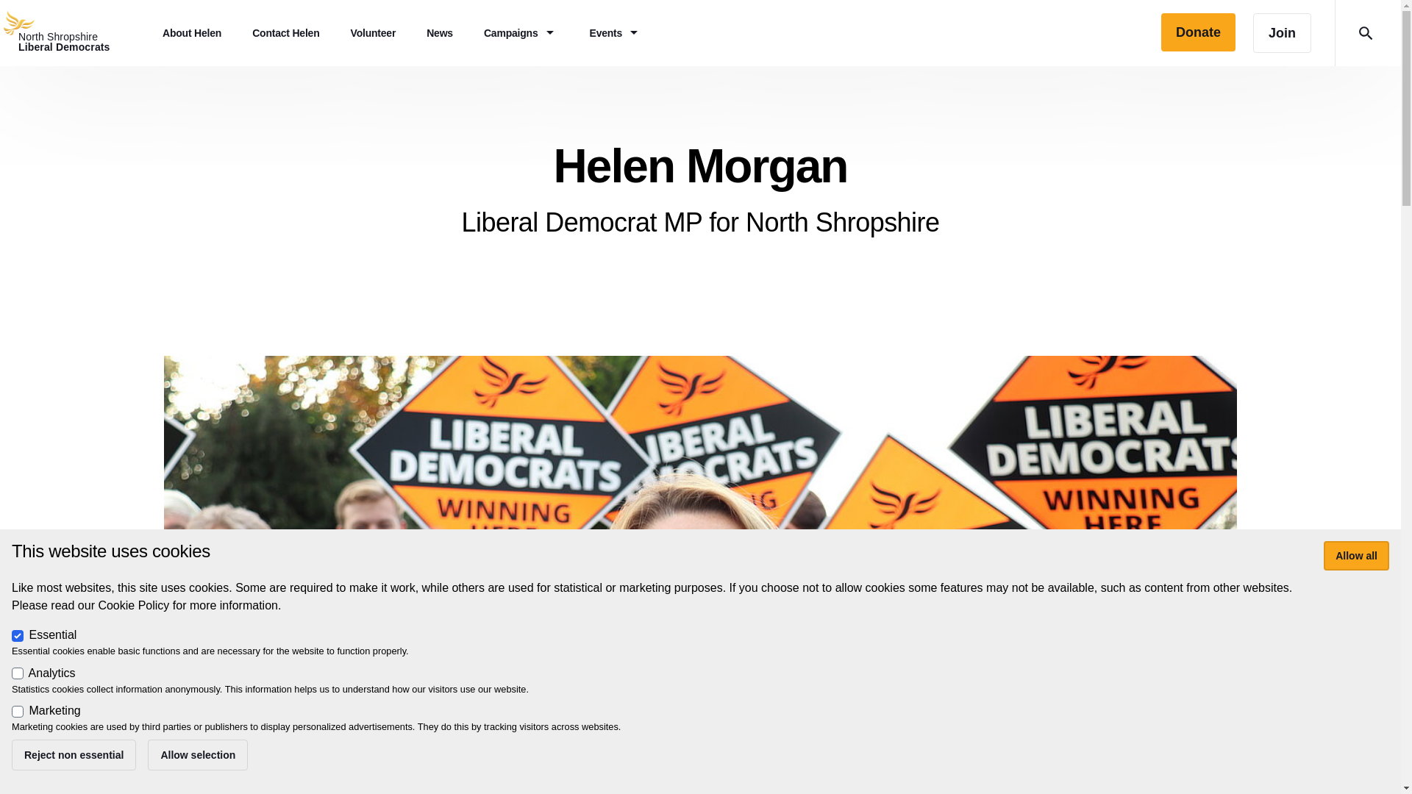 The width and height of the screenshot is (1412, 794). I want to click on News, so click(18, 712).